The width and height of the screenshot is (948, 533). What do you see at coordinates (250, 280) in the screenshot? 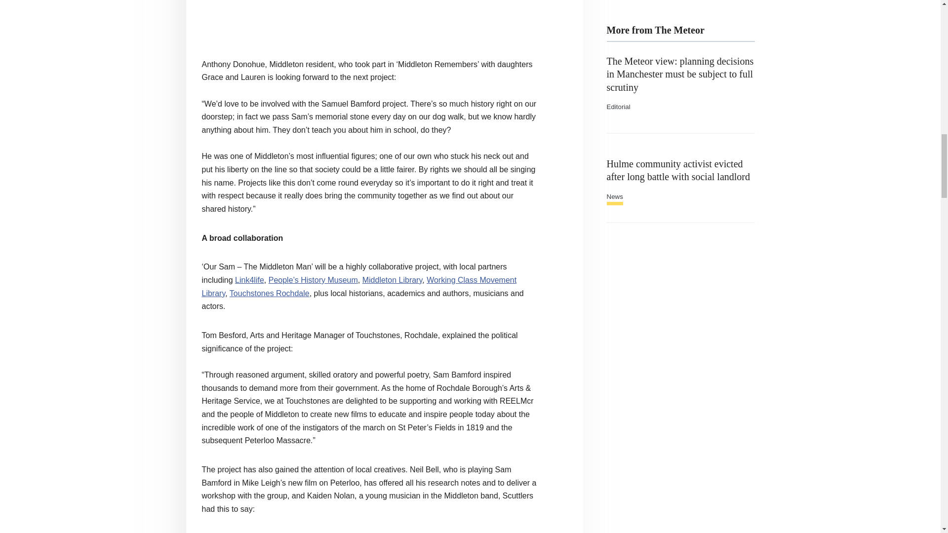
I see `Link4life` at bounding box center [250, 280].